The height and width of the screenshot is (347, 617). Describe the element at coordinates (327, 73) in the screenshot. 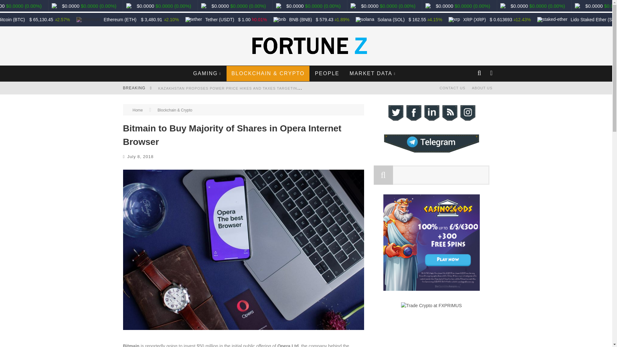

I see `PEOPLE` at that location.